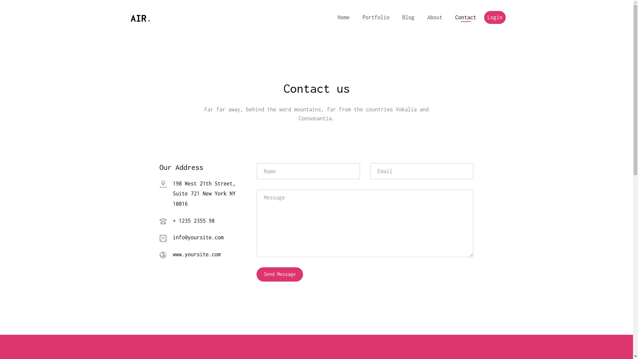  I want to click on Home, so click(344, 17).